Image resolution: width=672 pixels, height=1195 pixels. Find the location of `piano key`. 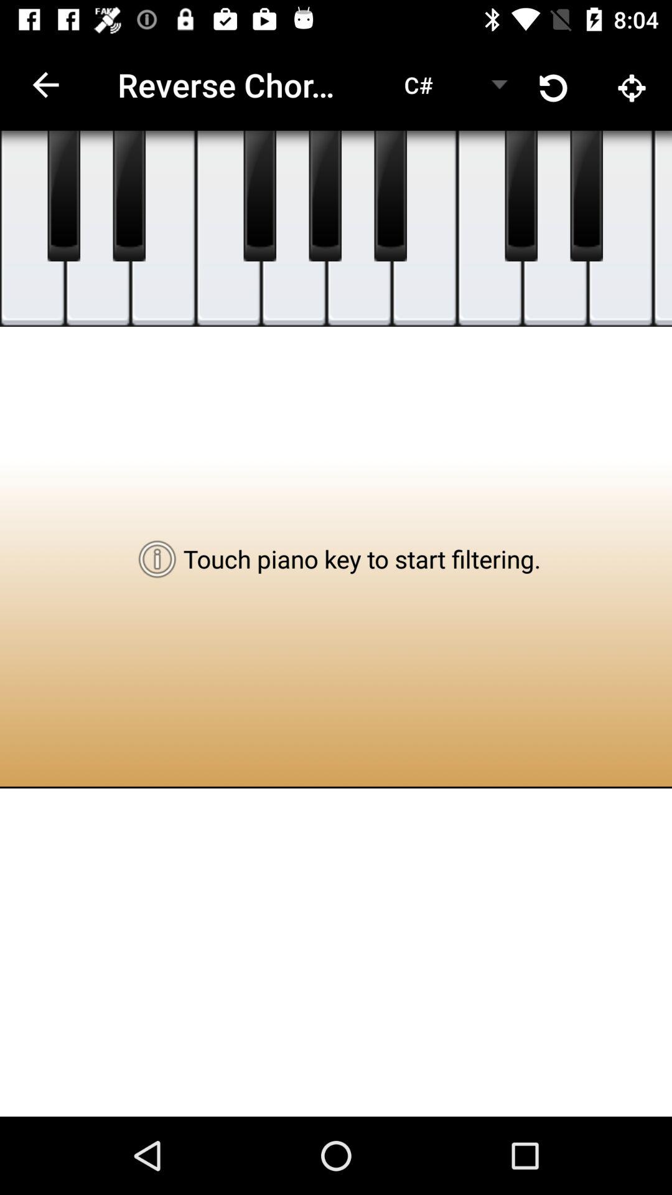

piano key is located at coordinates (424, 229).